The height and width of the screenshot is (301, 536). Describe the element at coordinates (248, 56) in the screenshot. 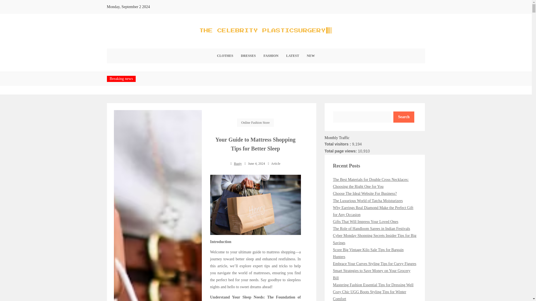

I see `DRESSES` at that location.